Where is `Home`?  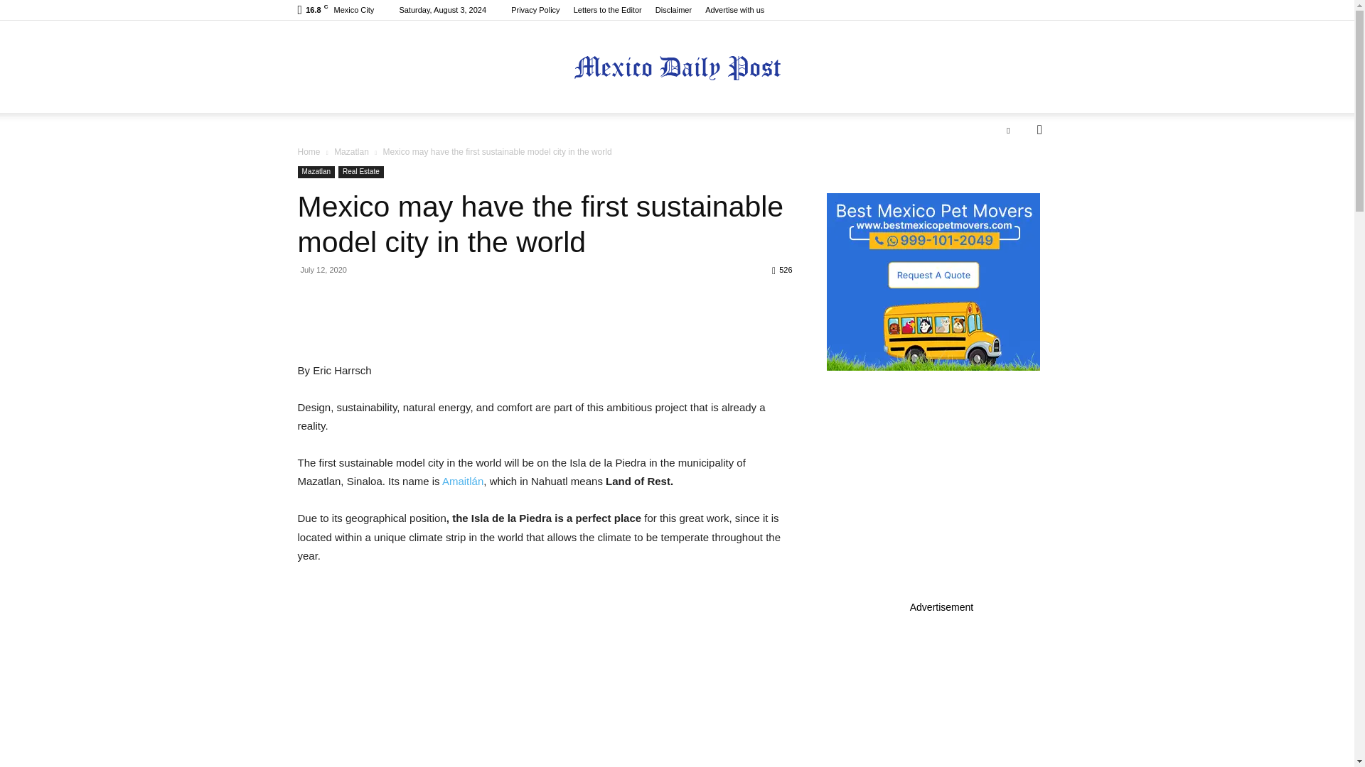 Home is located at coordinates (309, 152).